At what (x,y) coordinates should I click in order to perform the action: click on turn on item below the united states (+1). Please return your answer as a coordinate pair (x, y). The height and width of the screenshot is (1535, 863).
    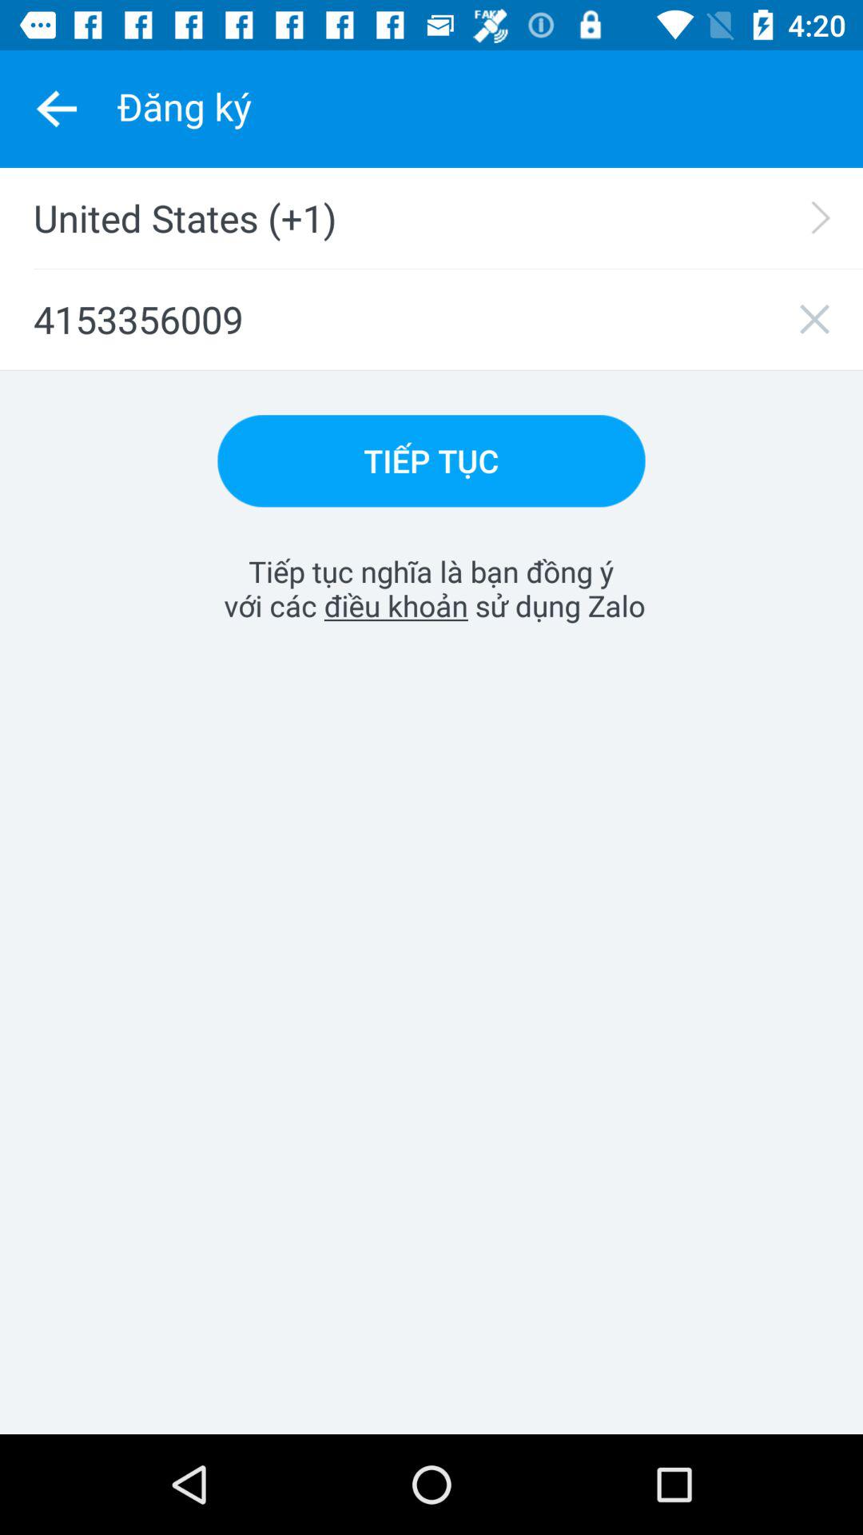
    Looking at the image, I should click on (431, 319).